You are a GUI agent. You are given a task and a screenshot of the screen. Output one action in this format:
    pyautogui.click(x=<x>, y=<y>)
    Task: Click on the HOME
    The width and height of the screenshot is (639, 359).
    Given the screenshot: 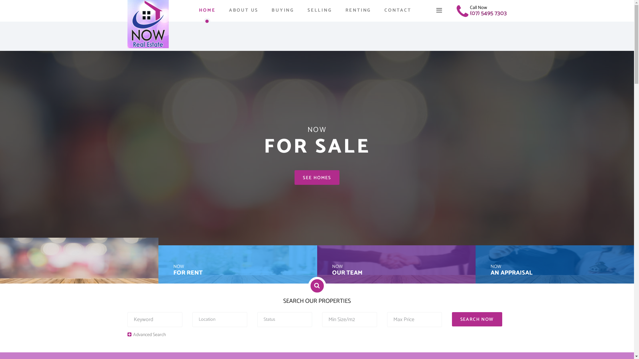 What is the action you would take?
    pyautogui.click(x=207, y=11)
    